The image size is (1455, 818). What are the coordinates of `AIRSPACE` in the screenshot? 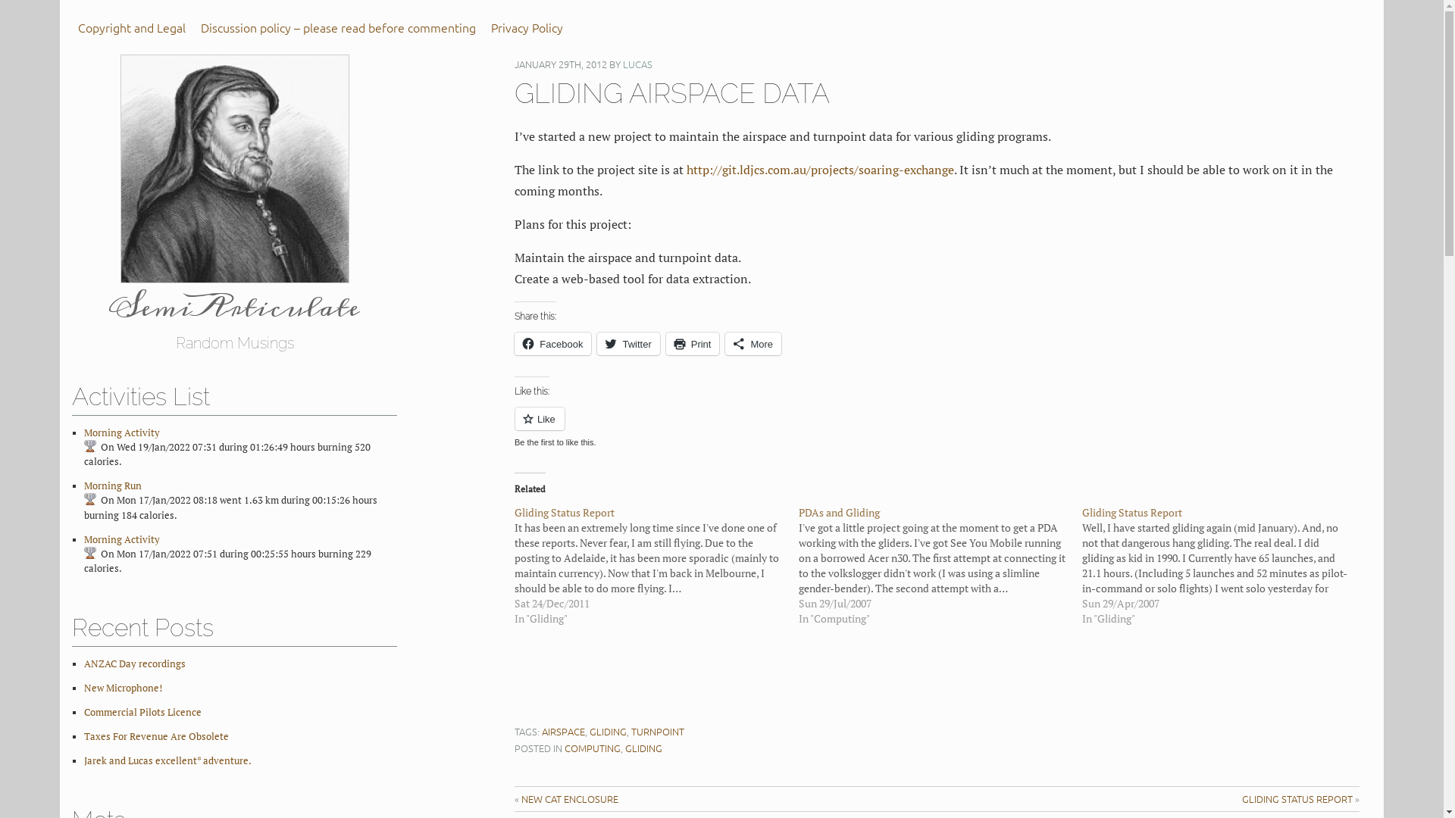 It's located at (564, 732).